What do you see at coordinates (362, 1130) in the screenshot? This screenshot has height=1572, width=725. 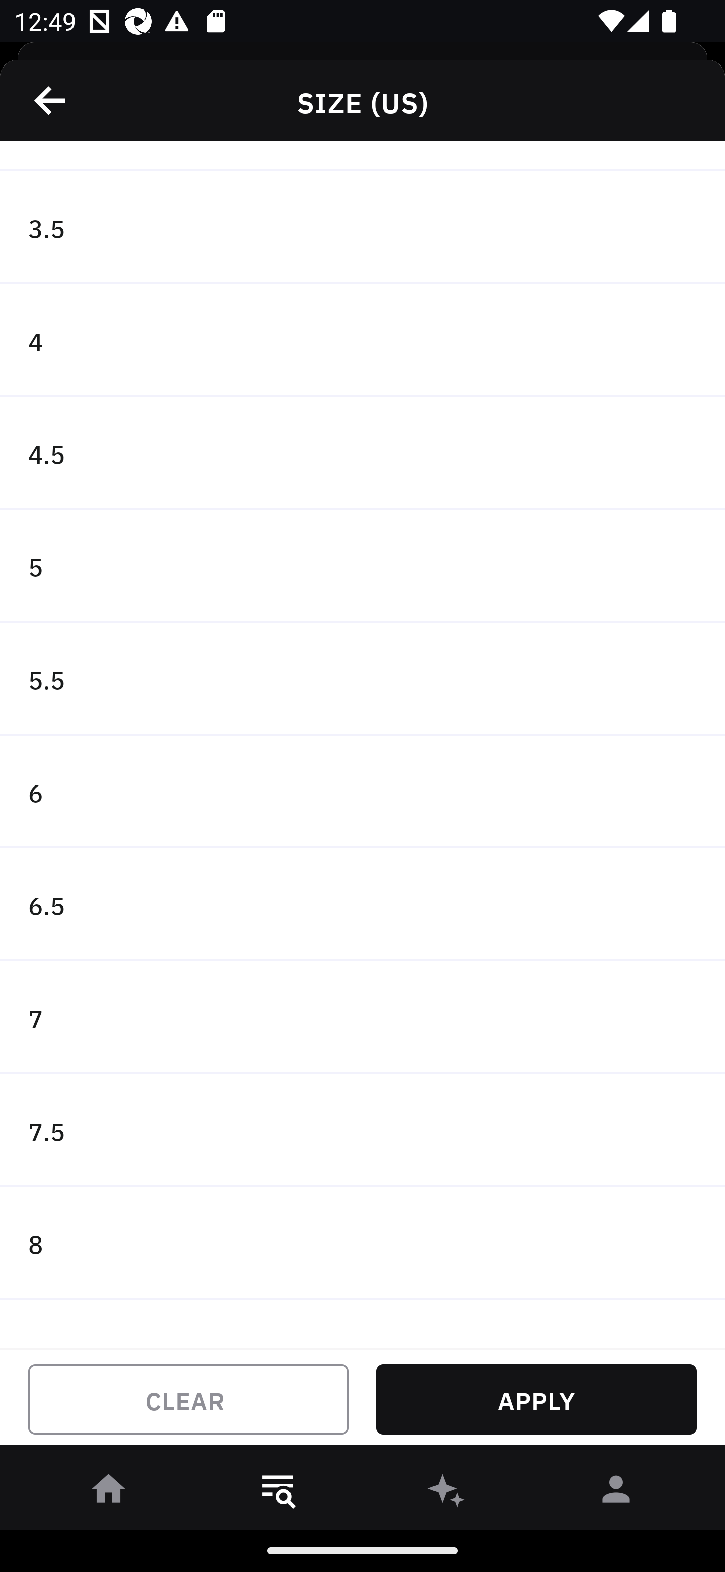 I see `7.5` at bounding box center [362, 1130].